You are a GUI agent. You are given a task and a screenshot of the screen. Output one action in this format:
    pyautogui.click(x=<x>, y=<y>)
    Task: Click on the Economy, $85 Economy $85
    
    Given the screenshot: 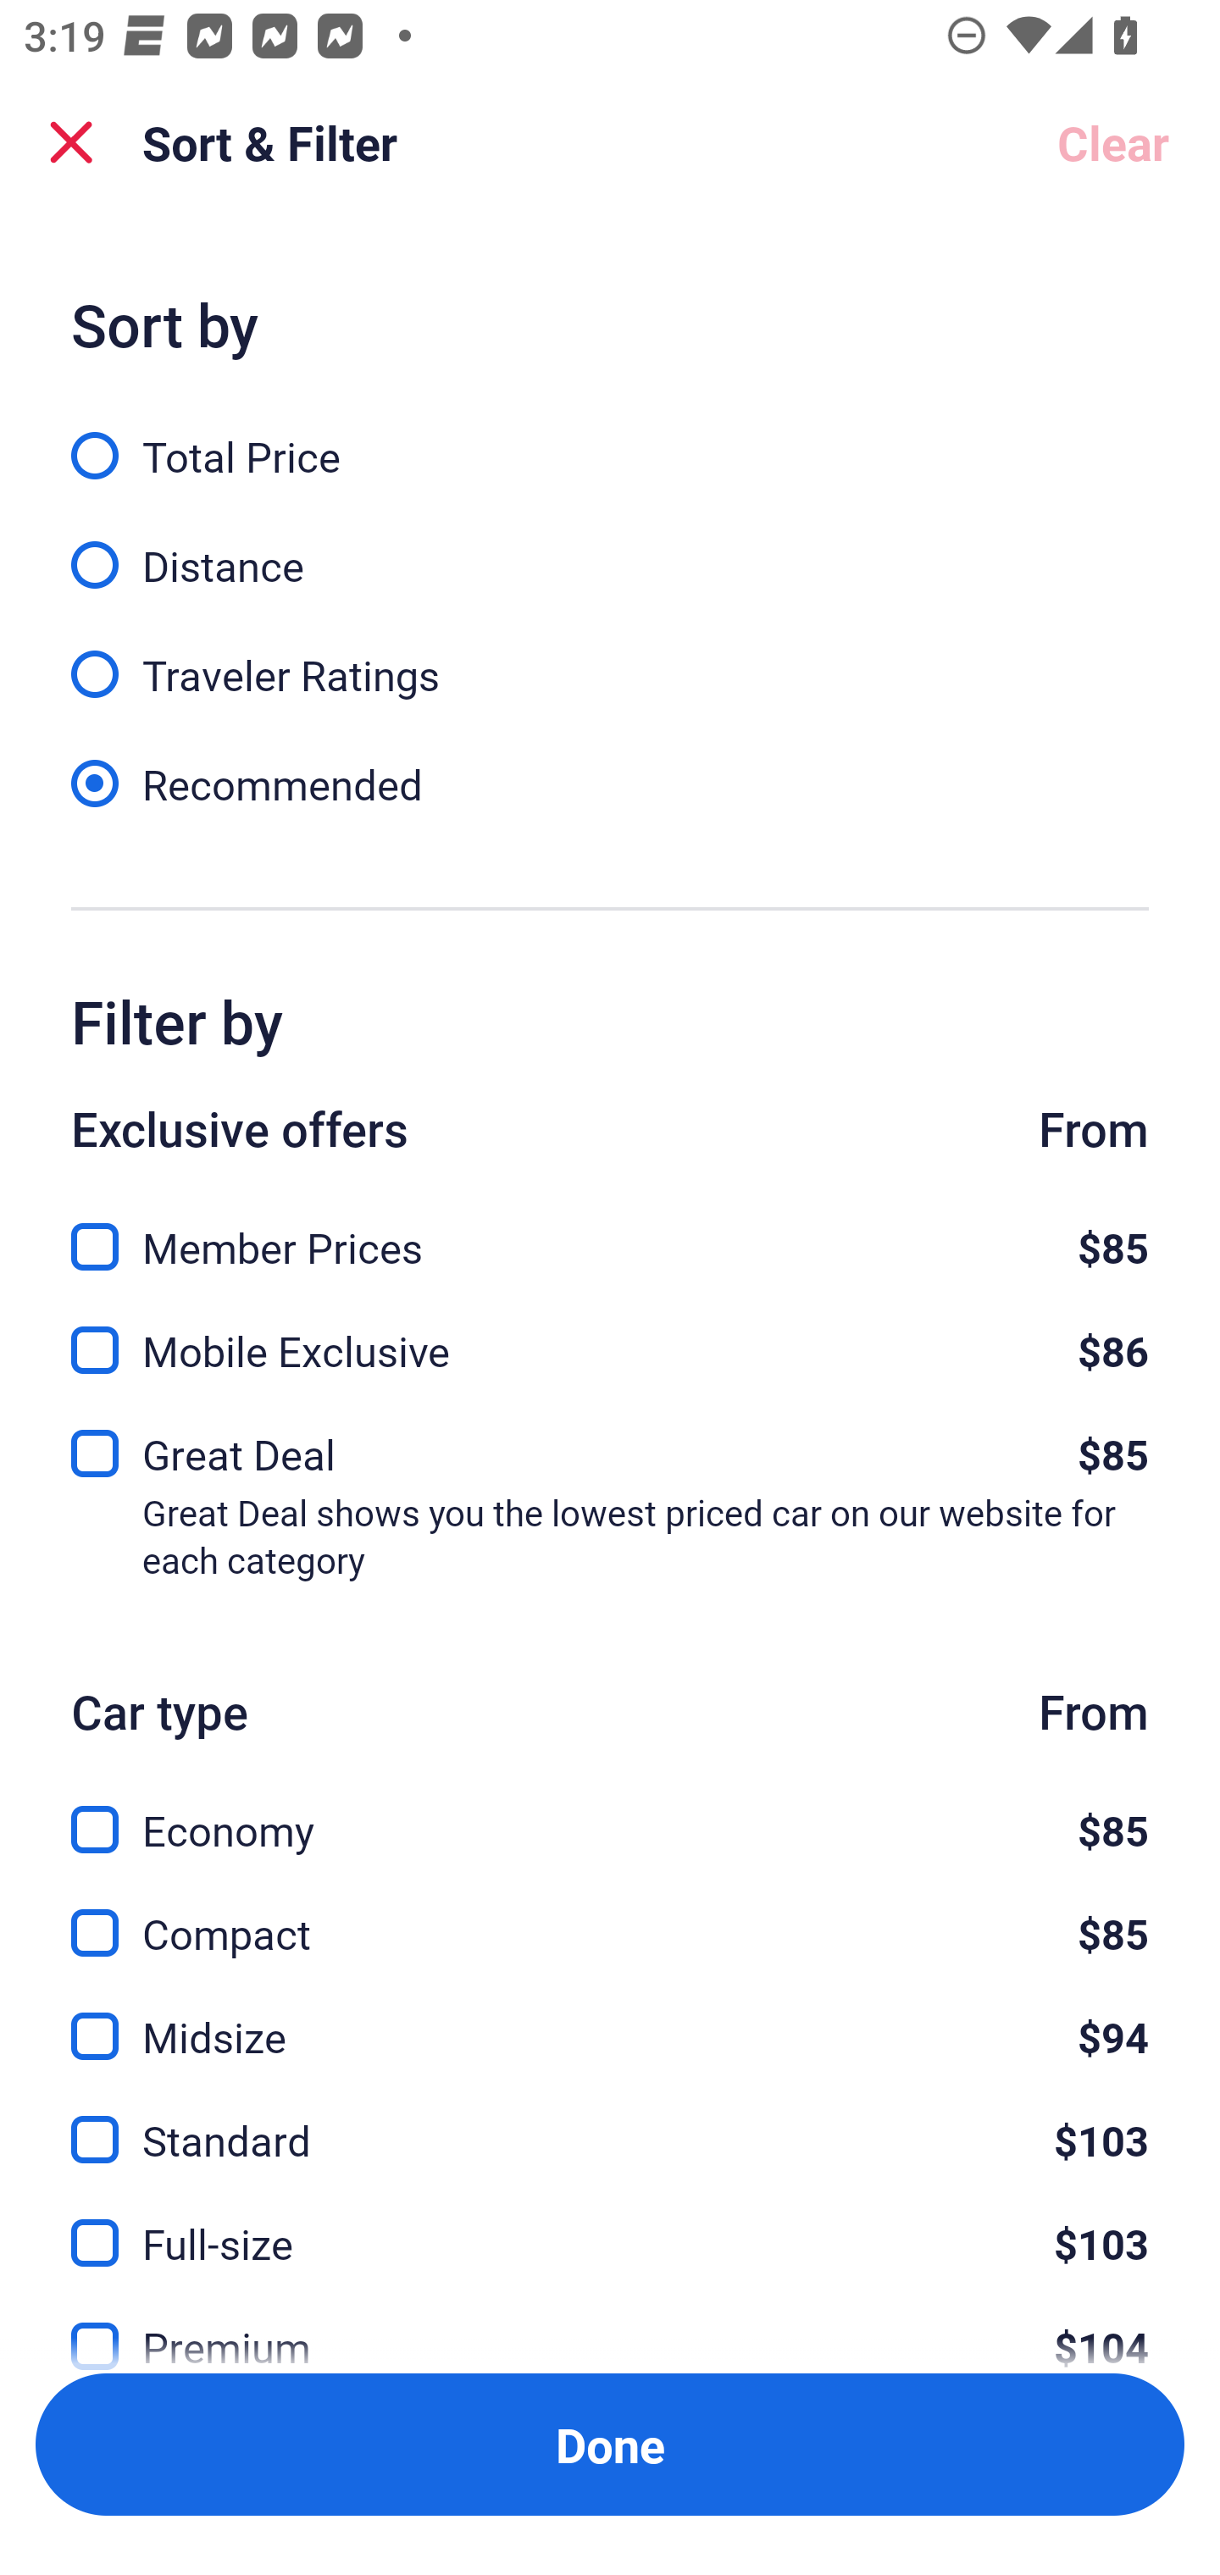 What is the action you would take?
    pyautogui.click(x=610, y=1809)
    